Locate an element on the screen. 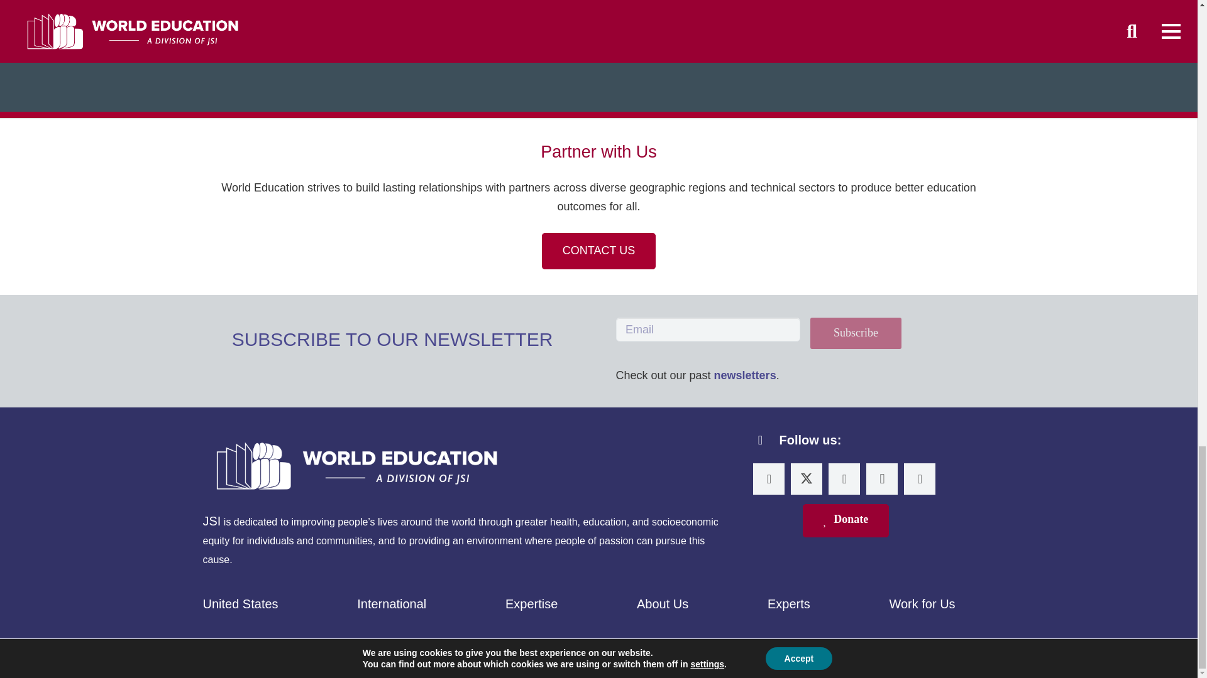  Facebook is located at coordinates (844, 478).